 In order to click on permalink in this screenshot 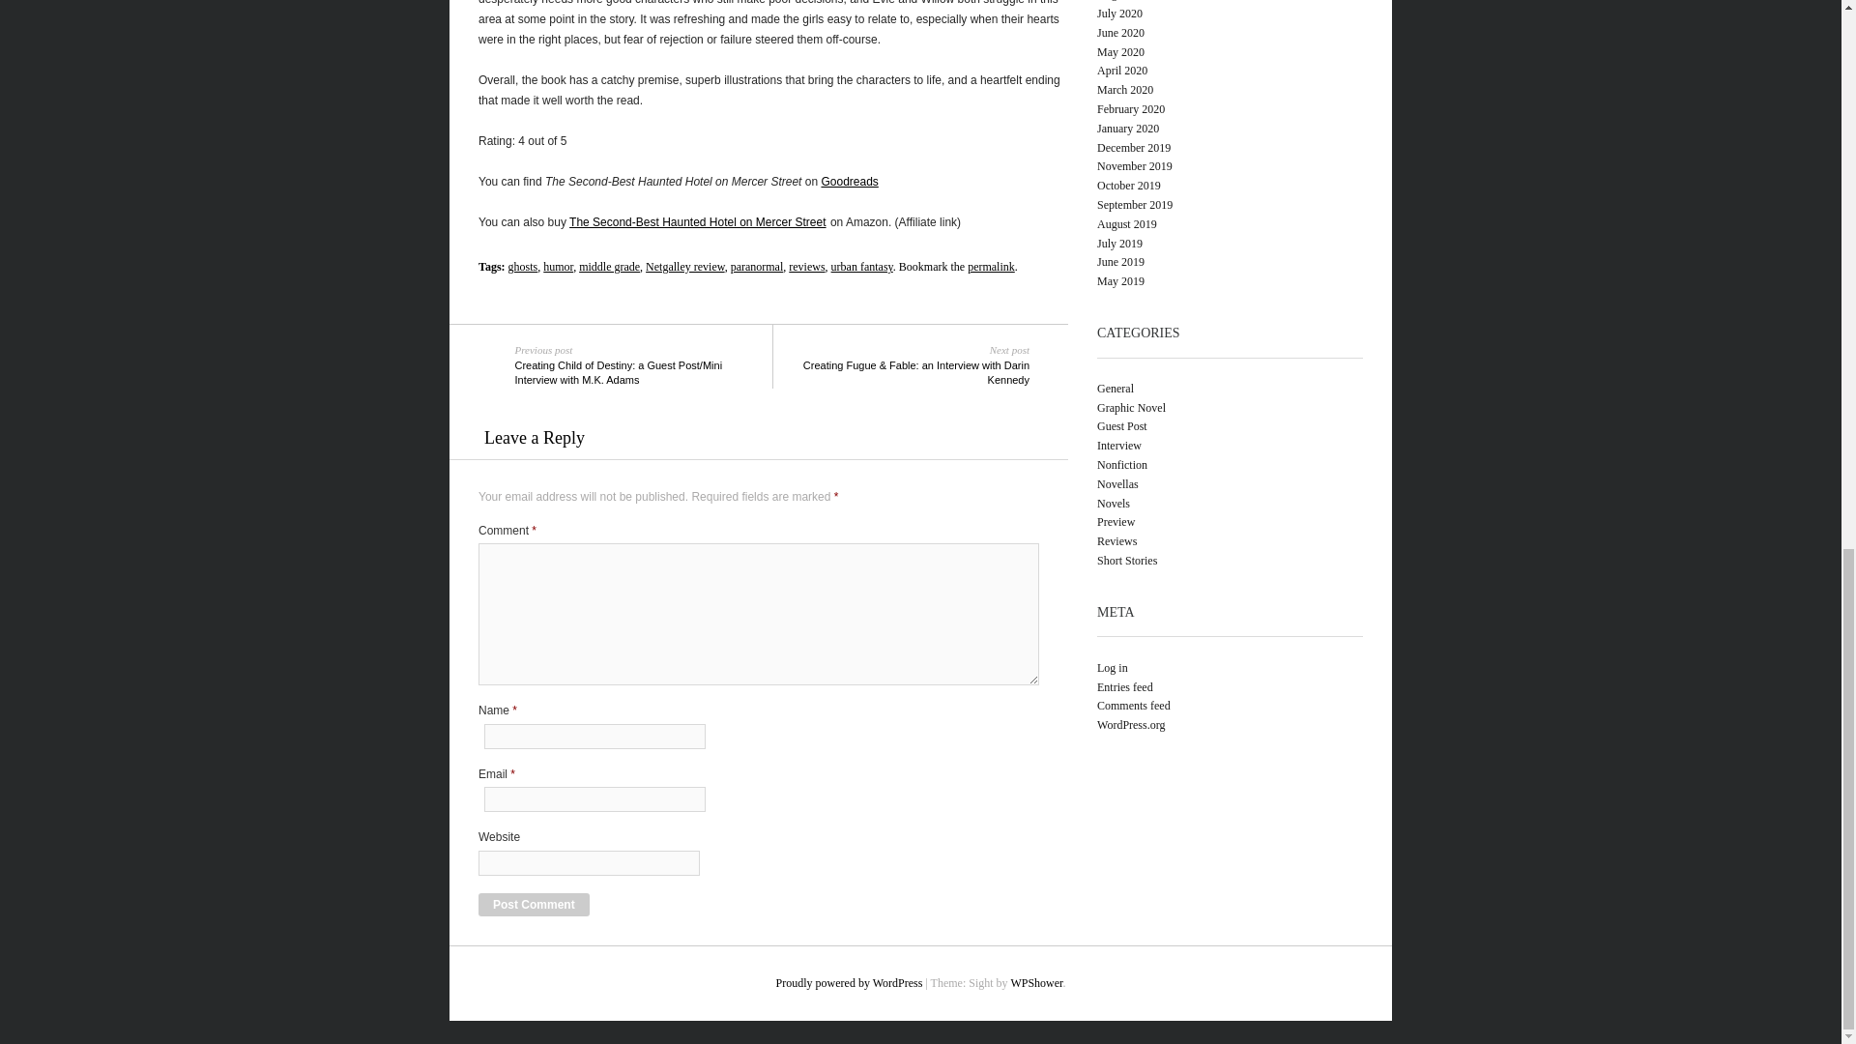, I will do `click(991, 266)`.